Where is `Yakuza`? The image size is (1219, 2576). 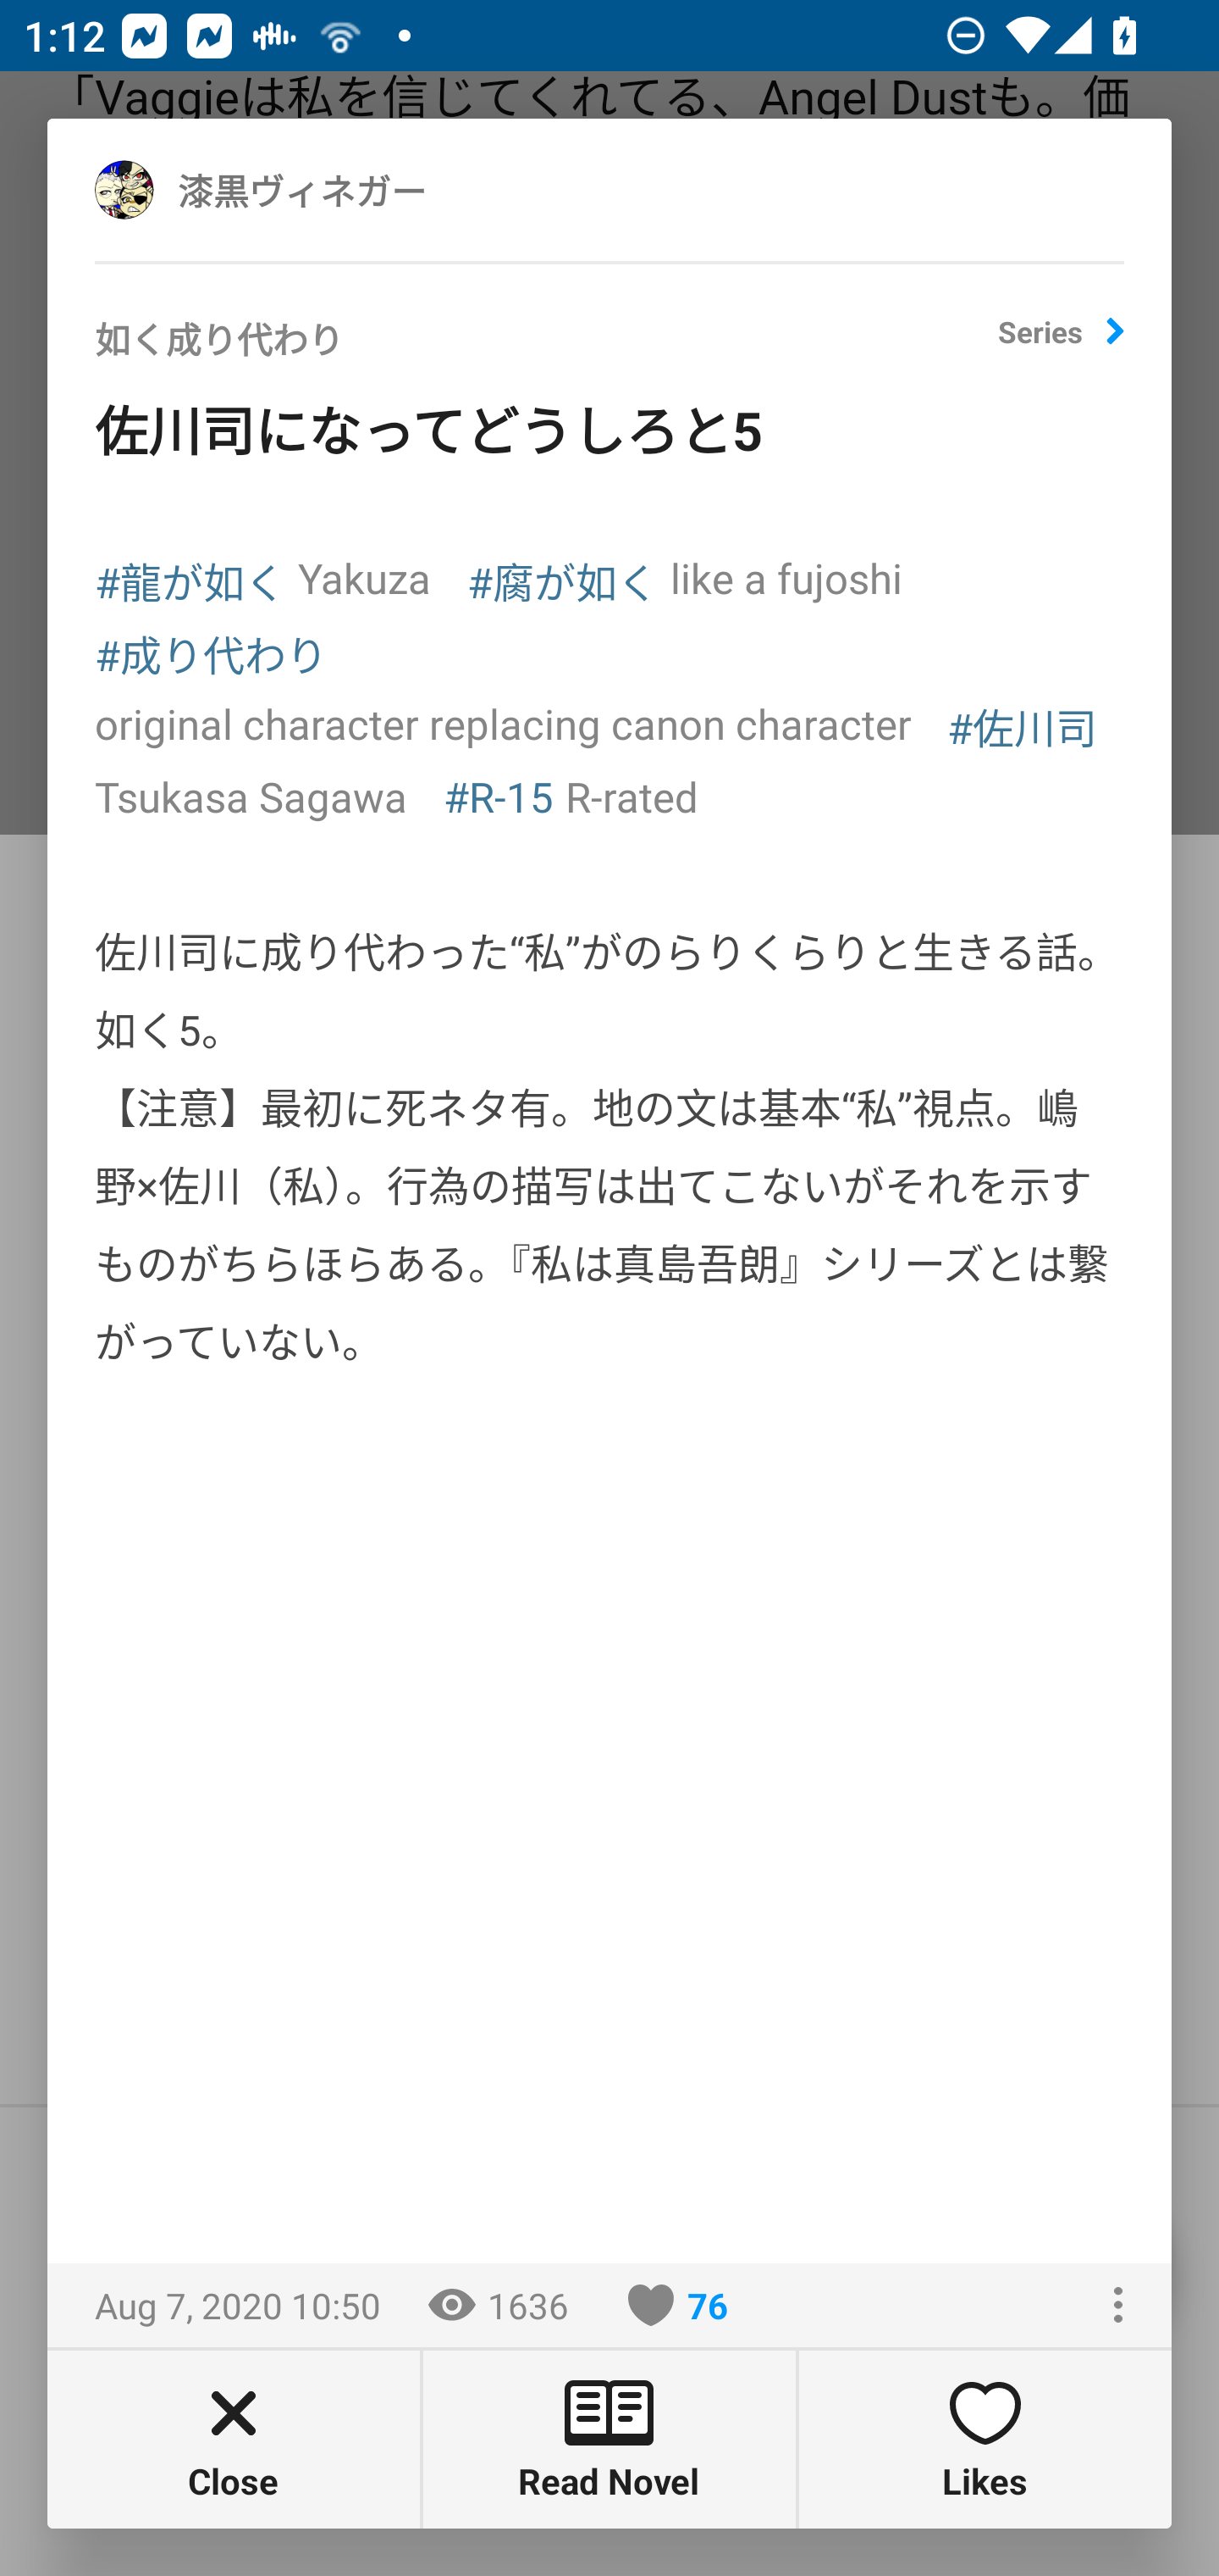
Yakuza is located at coordinates (364, 576).